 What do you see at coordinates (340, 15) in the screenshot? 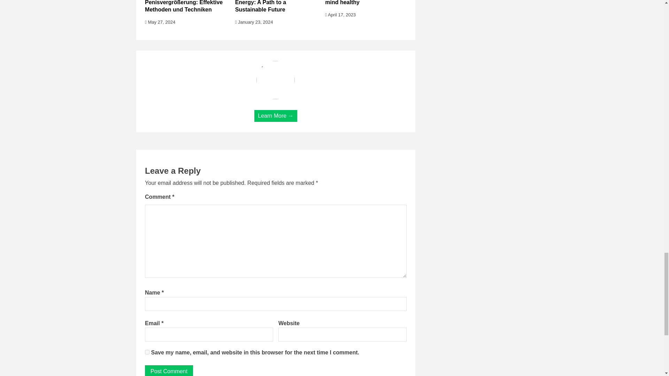
I see `April 17, 2023` at bounding box center [340, 15].